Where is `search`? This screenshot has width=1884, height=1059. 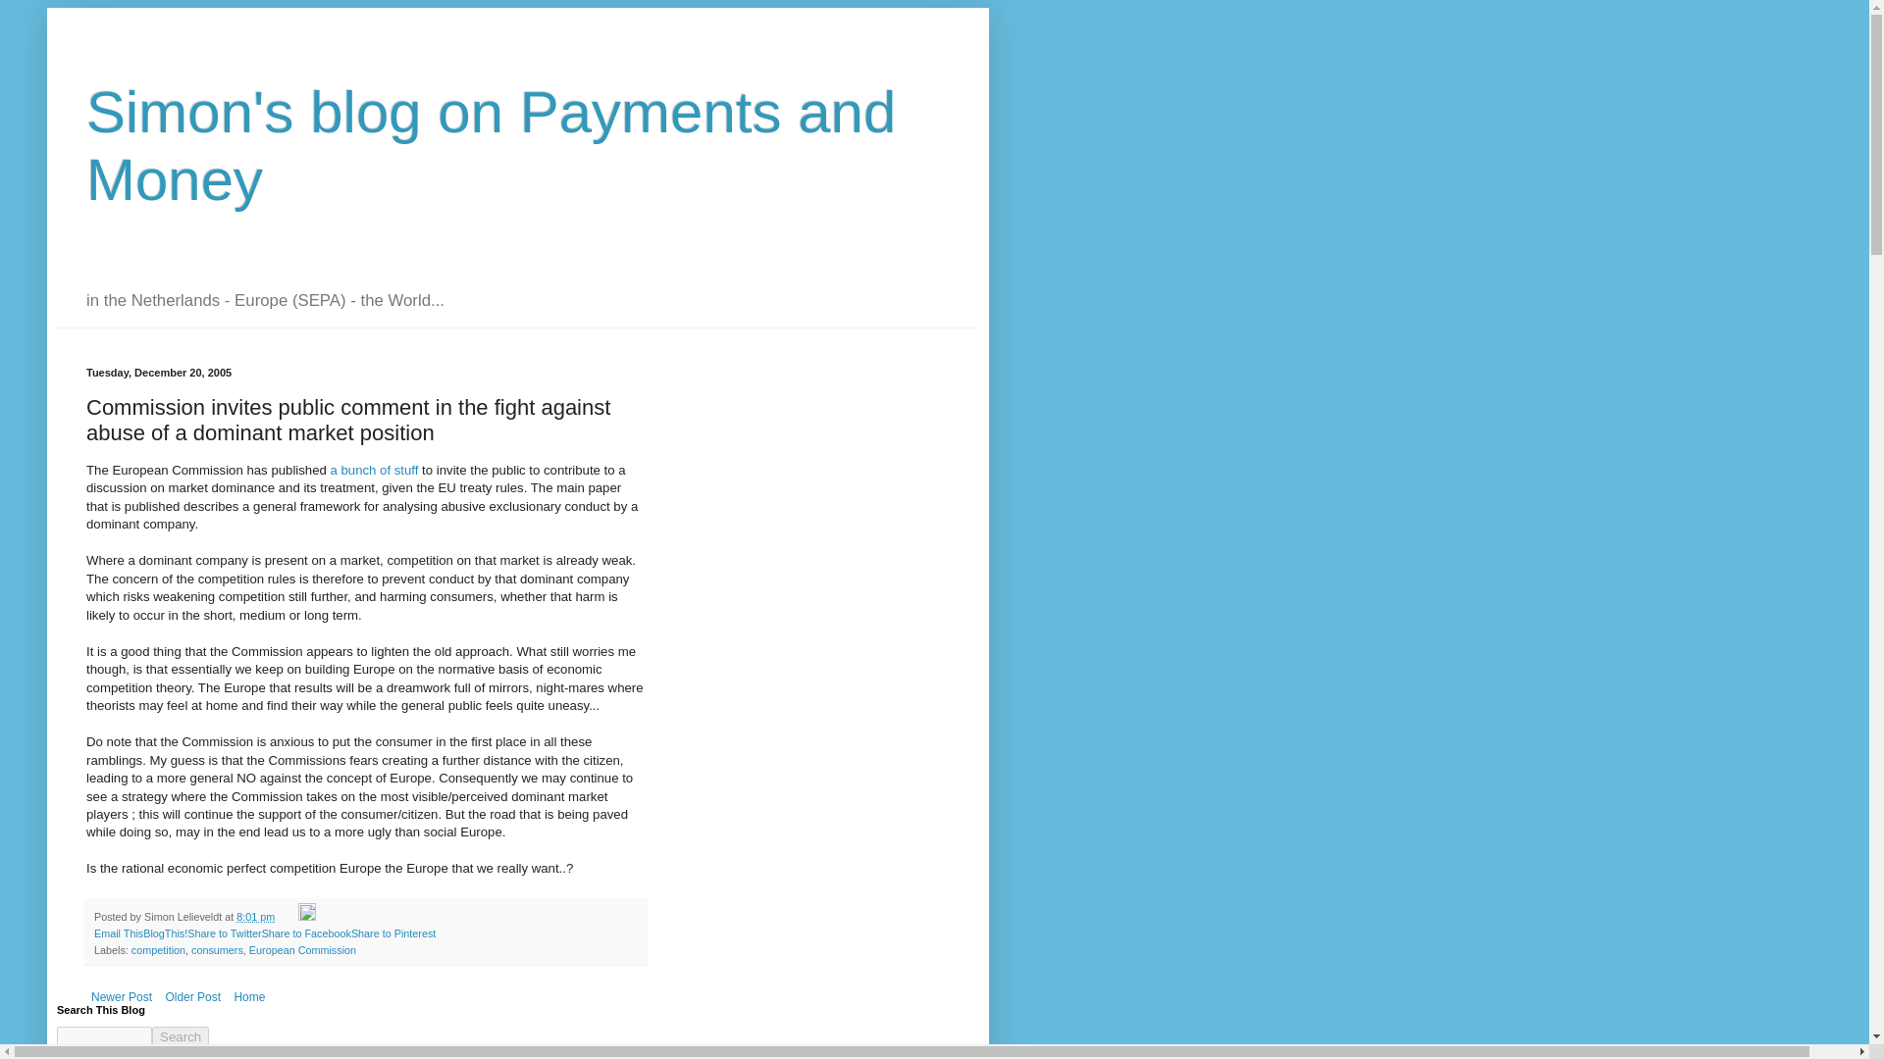 search is located at coordinates (104, 1036).